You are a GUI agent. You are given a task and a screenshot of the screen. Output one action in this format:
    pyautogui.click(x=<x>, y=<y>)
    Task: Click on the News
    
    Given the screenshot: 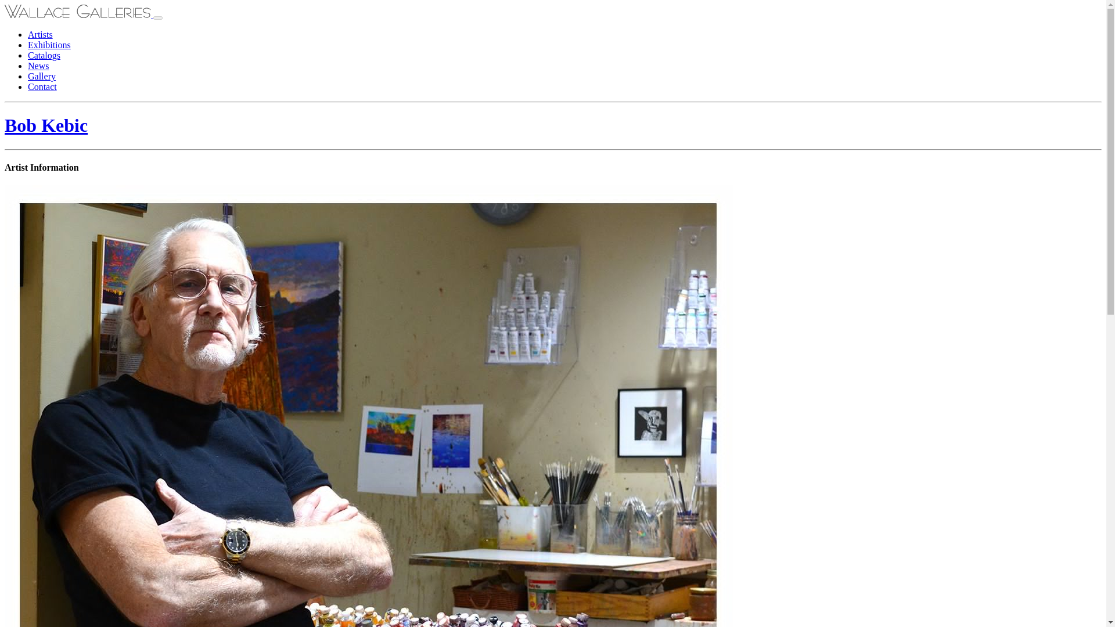 What is the action you would take?
    pyautogui.click(x=38, y=66)
    